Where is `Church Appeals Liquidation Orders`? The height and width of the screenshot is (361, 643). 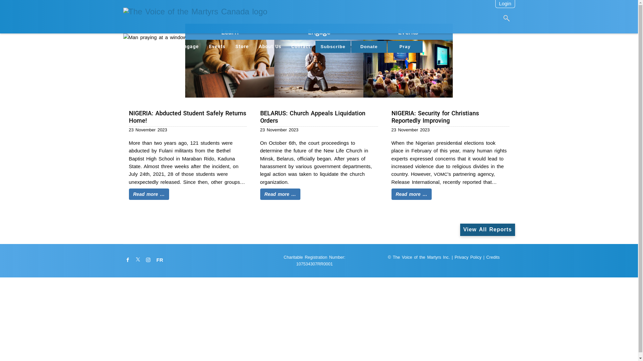
Church Appeals Liquidation Orders is located at coordinates (319, 117).